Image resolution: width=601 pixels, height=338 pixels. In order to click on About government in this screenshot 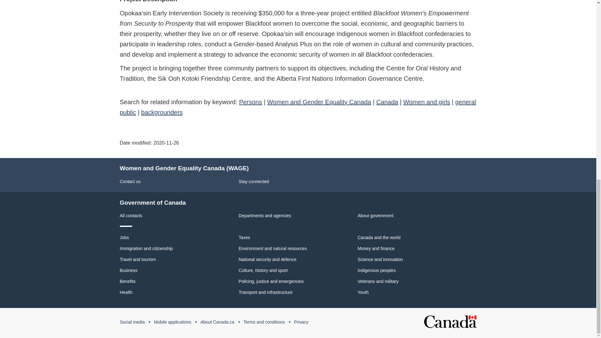, I will do `click(375, 215)`.